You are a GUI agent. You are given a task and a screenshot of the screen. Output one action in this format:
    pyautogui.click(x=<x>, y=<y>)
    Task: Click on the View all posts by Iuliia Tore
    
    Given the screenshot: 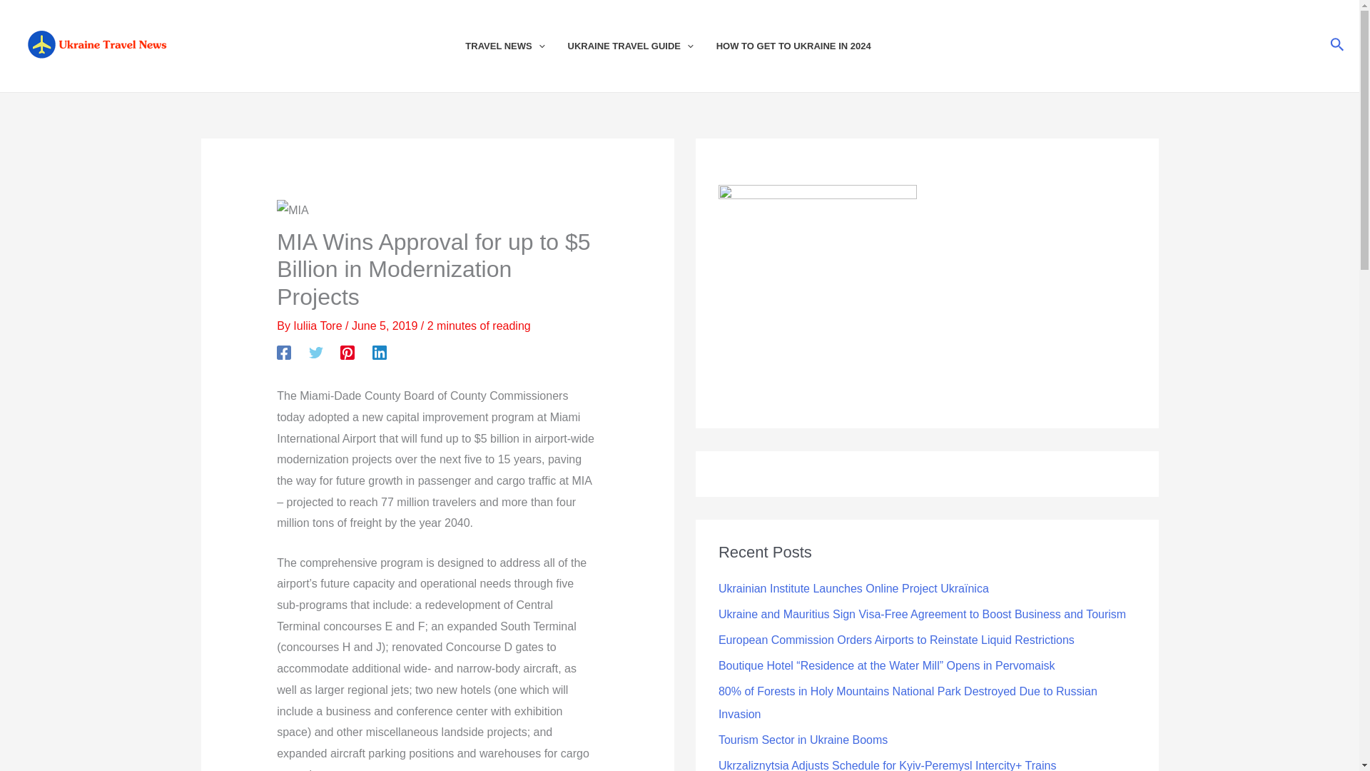 What is the action you would take?
    pyautogui.click(x=318, y=326)
    